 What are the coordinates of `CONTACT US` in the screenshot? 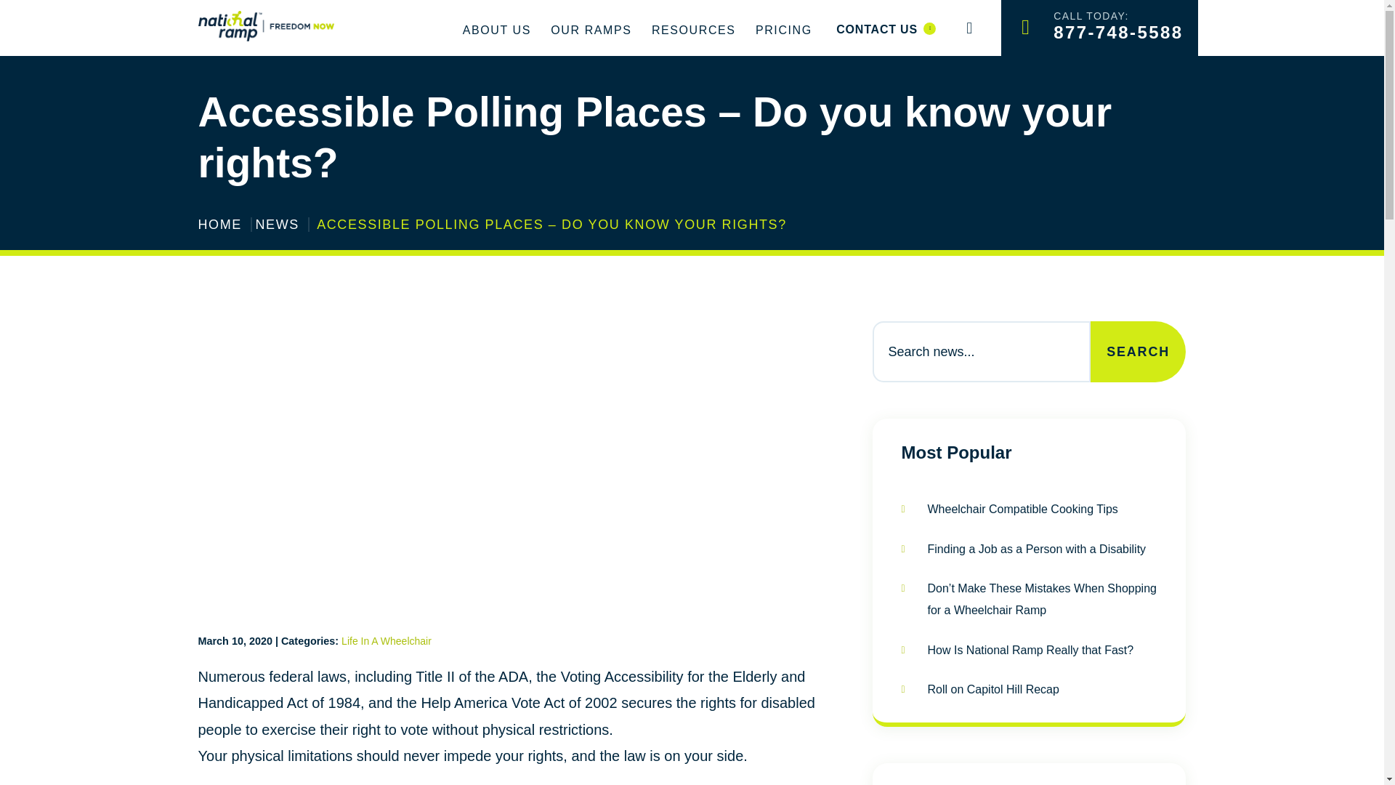 It's located at (1099, 28).